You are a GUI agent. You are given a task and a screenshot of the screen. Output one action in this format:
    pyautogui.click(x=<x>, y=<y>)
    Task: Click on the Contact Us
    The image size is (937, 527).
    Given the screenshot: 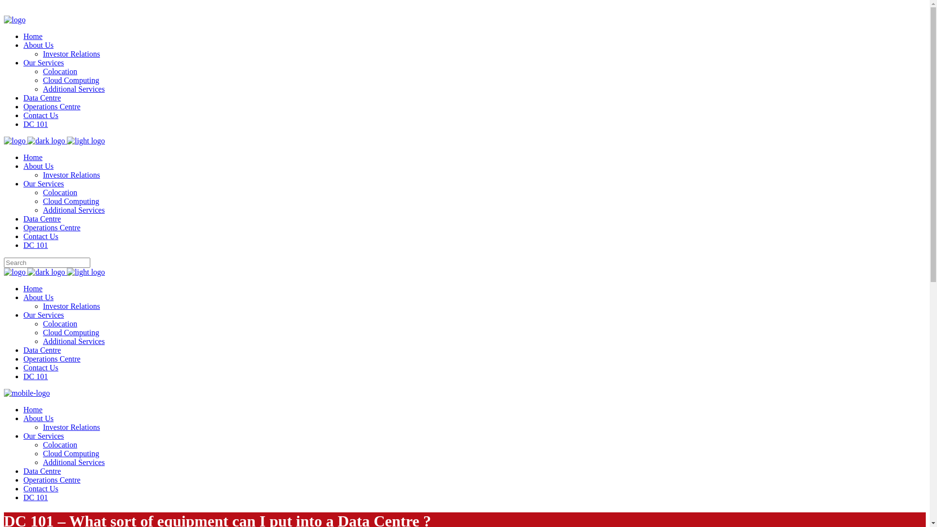 What is the action you would take?
    pyautogui.click(x=41, y=489)
    